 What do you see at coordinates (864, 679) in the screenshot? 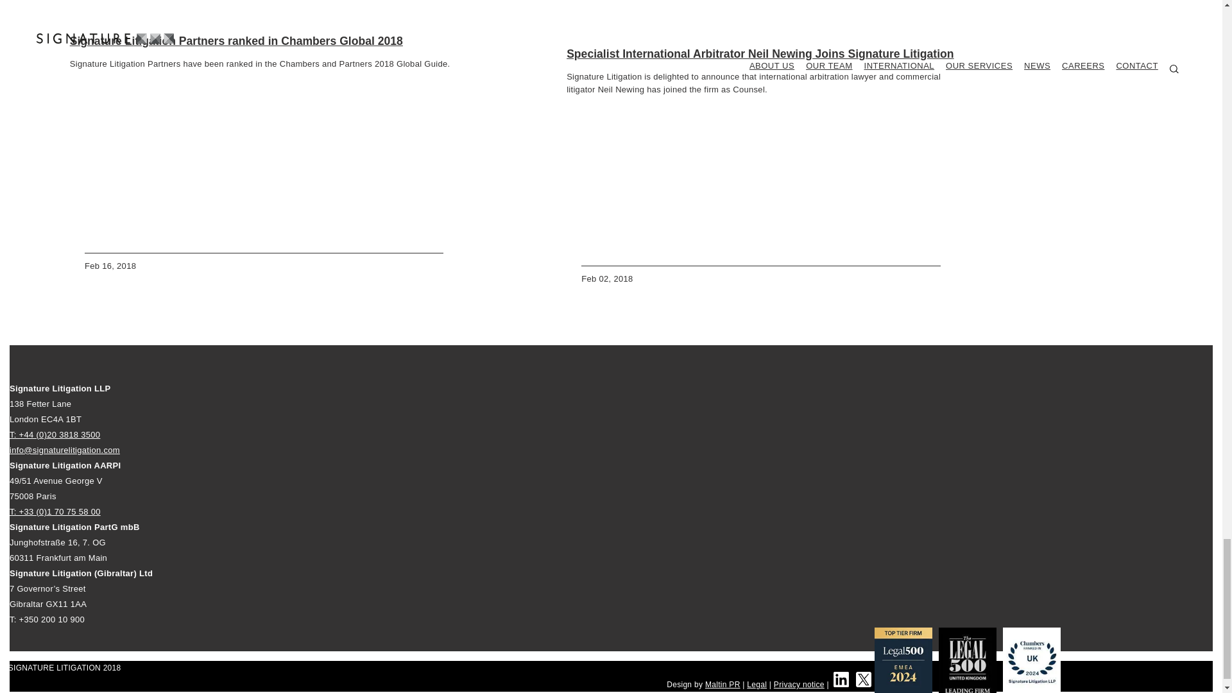
I see `Twitter` at bounding box center [864, 679].